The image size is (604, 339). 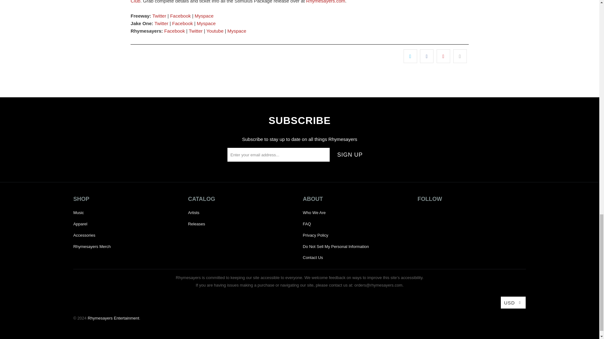 I want to click on Sign Up, so click(x=350, y=154).